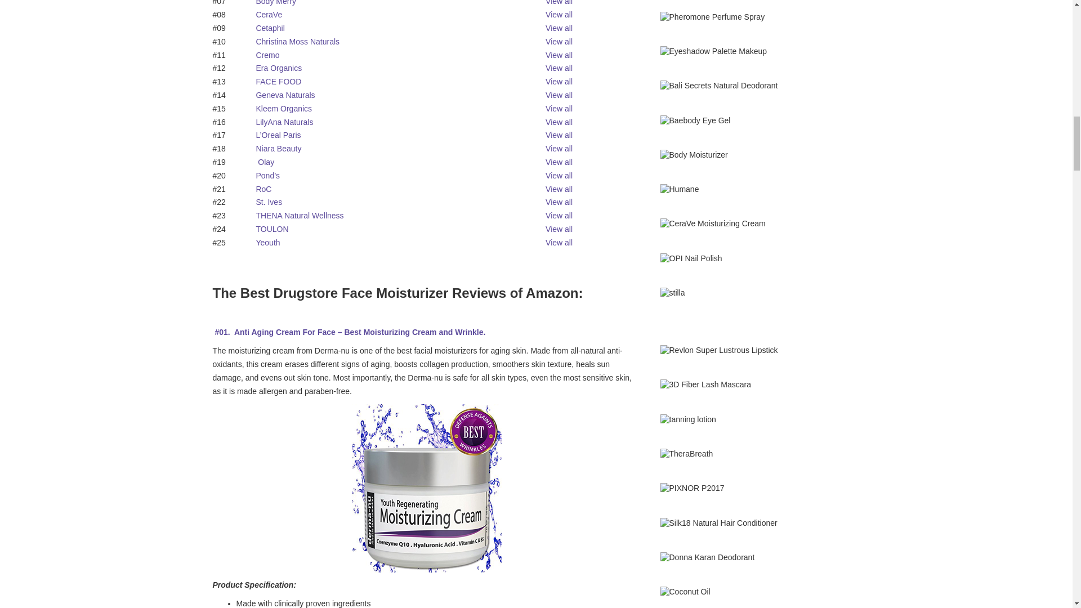  Describe the element at coordinates (276, 2) in the screenshot. I see `Body Merry` at that location.